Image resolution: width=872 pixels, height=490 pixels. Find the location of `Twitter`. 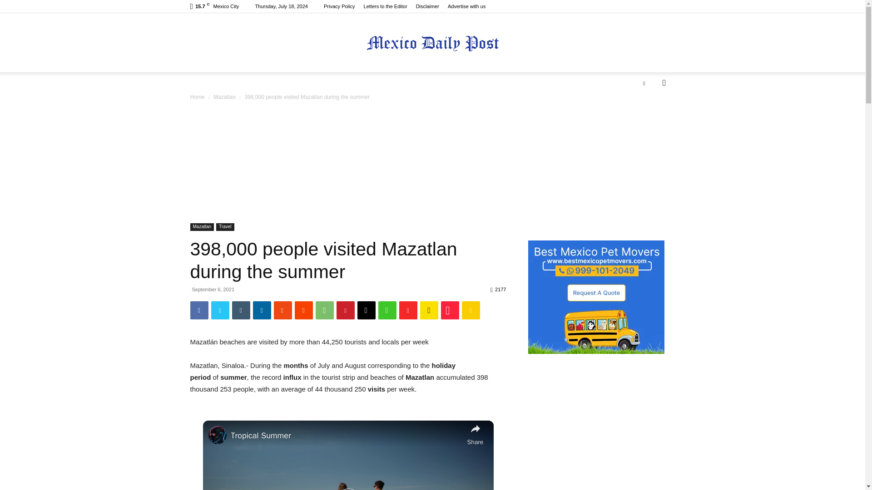

Twitter is located at coordinates (644, 83).